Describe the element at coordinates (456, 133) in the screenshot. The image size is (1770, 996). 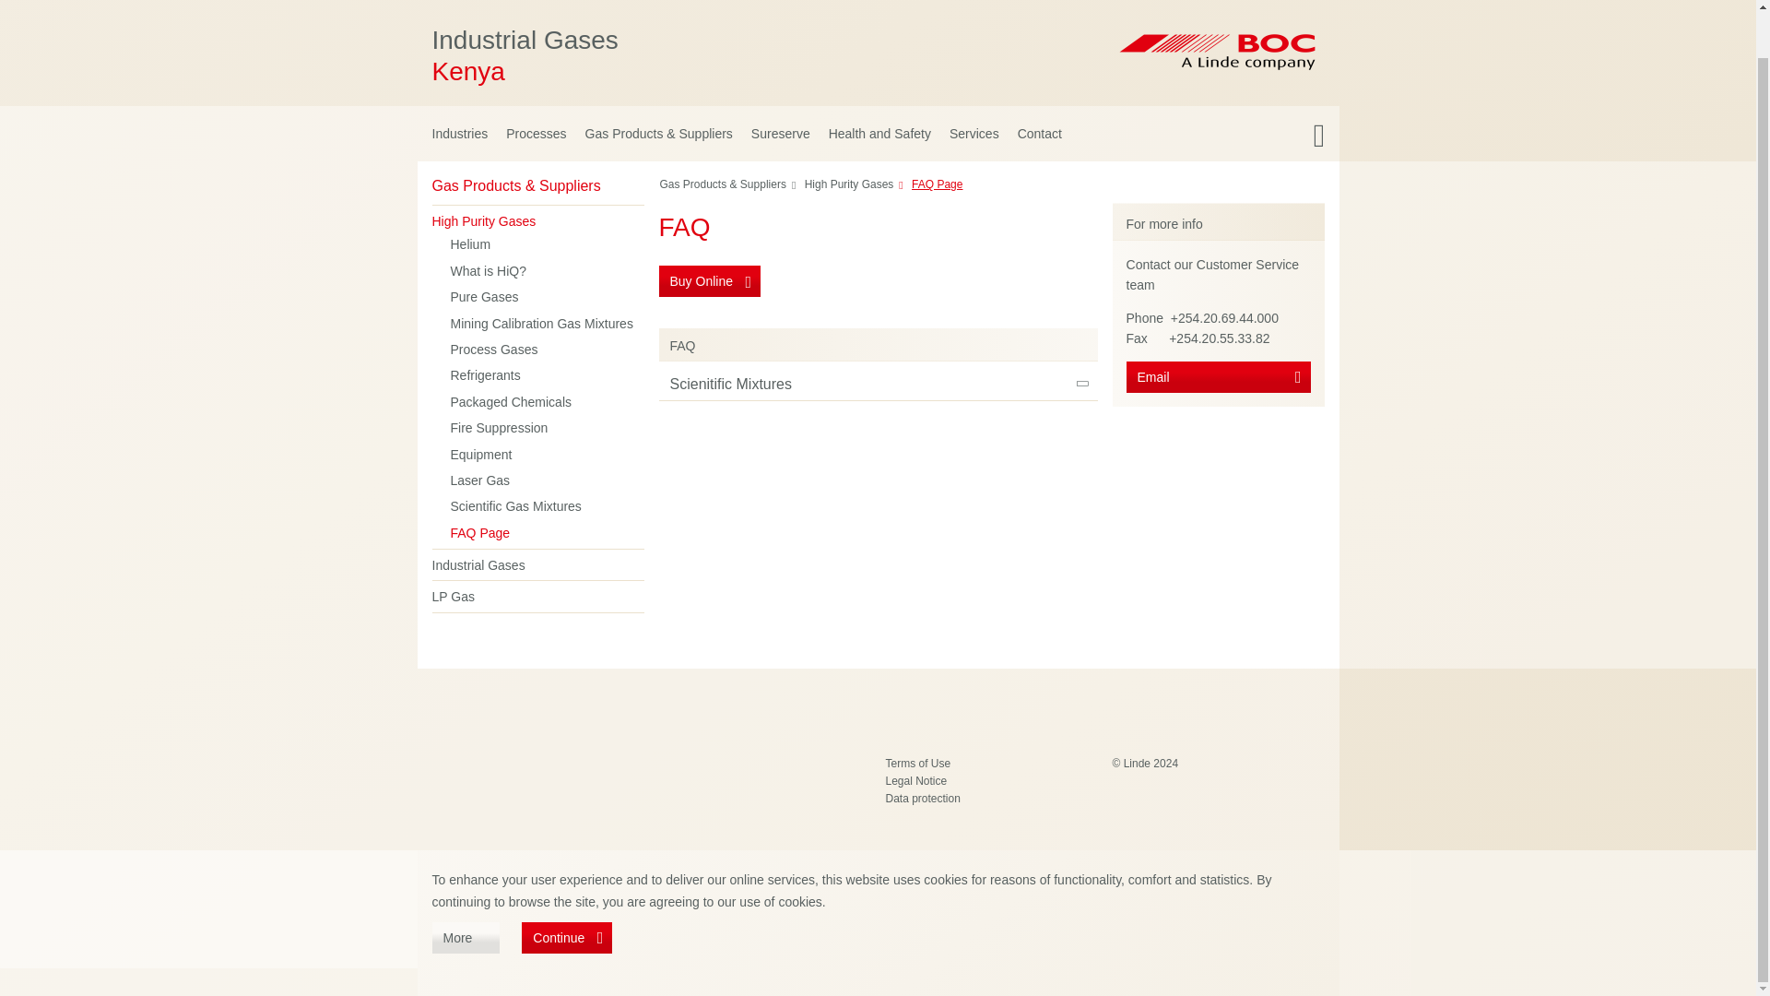
I see `Industries` at that location.